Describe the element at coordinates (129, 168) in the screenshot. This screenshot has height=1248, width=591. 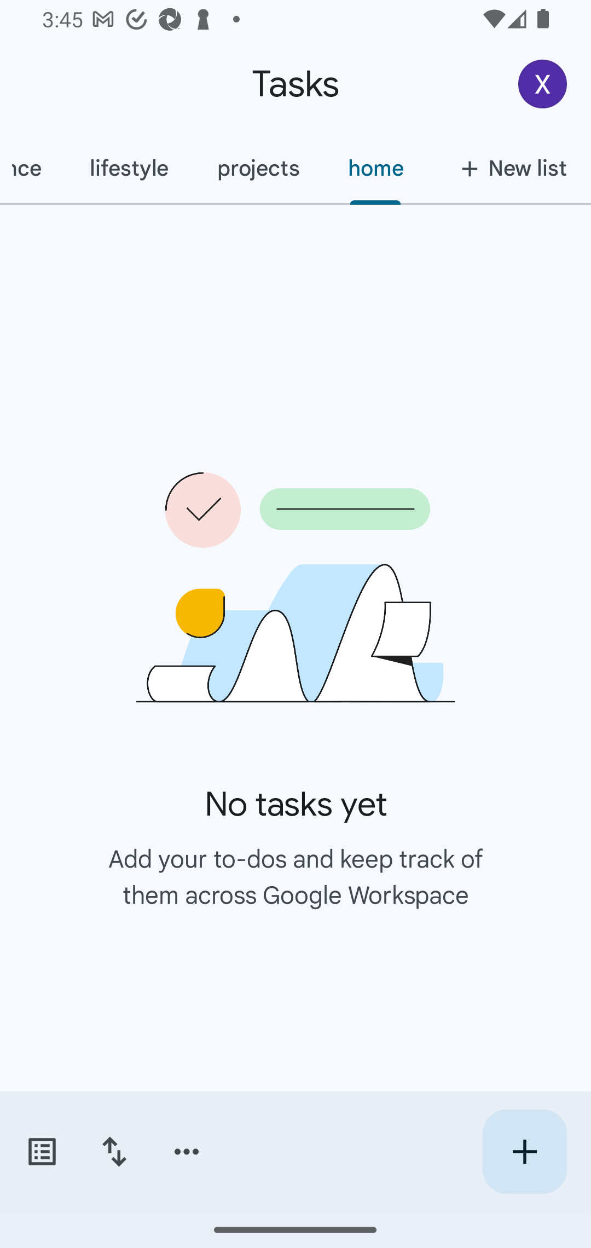
I see `lifestyle` at that location.